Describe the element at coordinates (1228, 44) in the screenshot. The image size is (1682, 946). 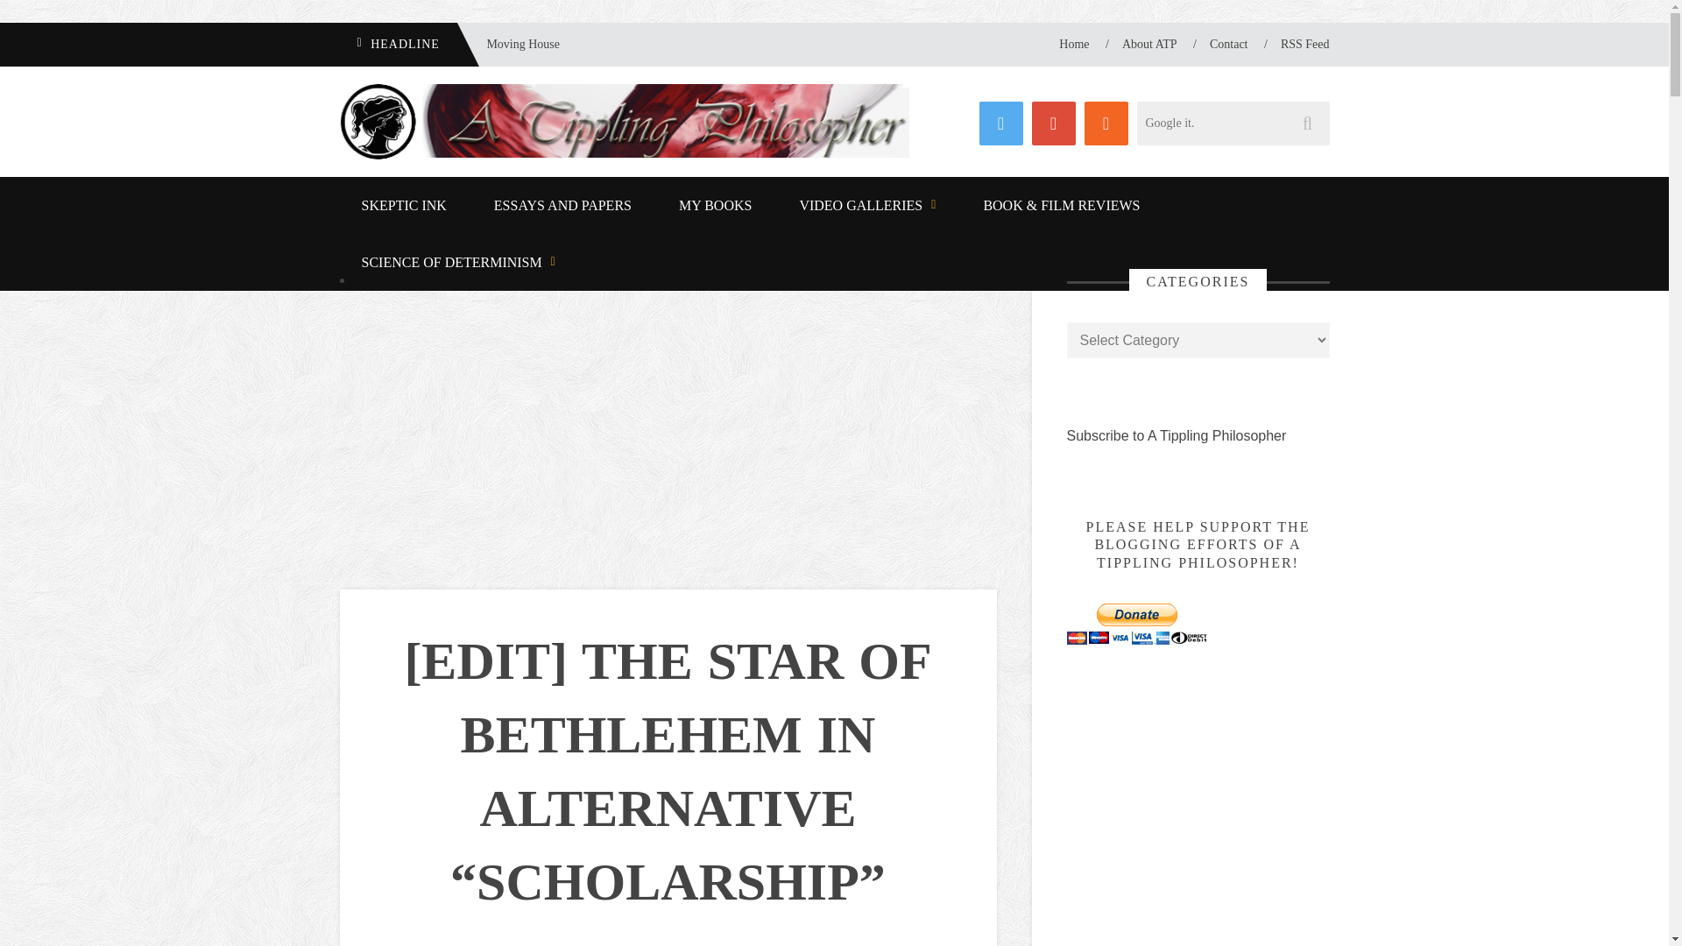
I see `Contact` at that location.